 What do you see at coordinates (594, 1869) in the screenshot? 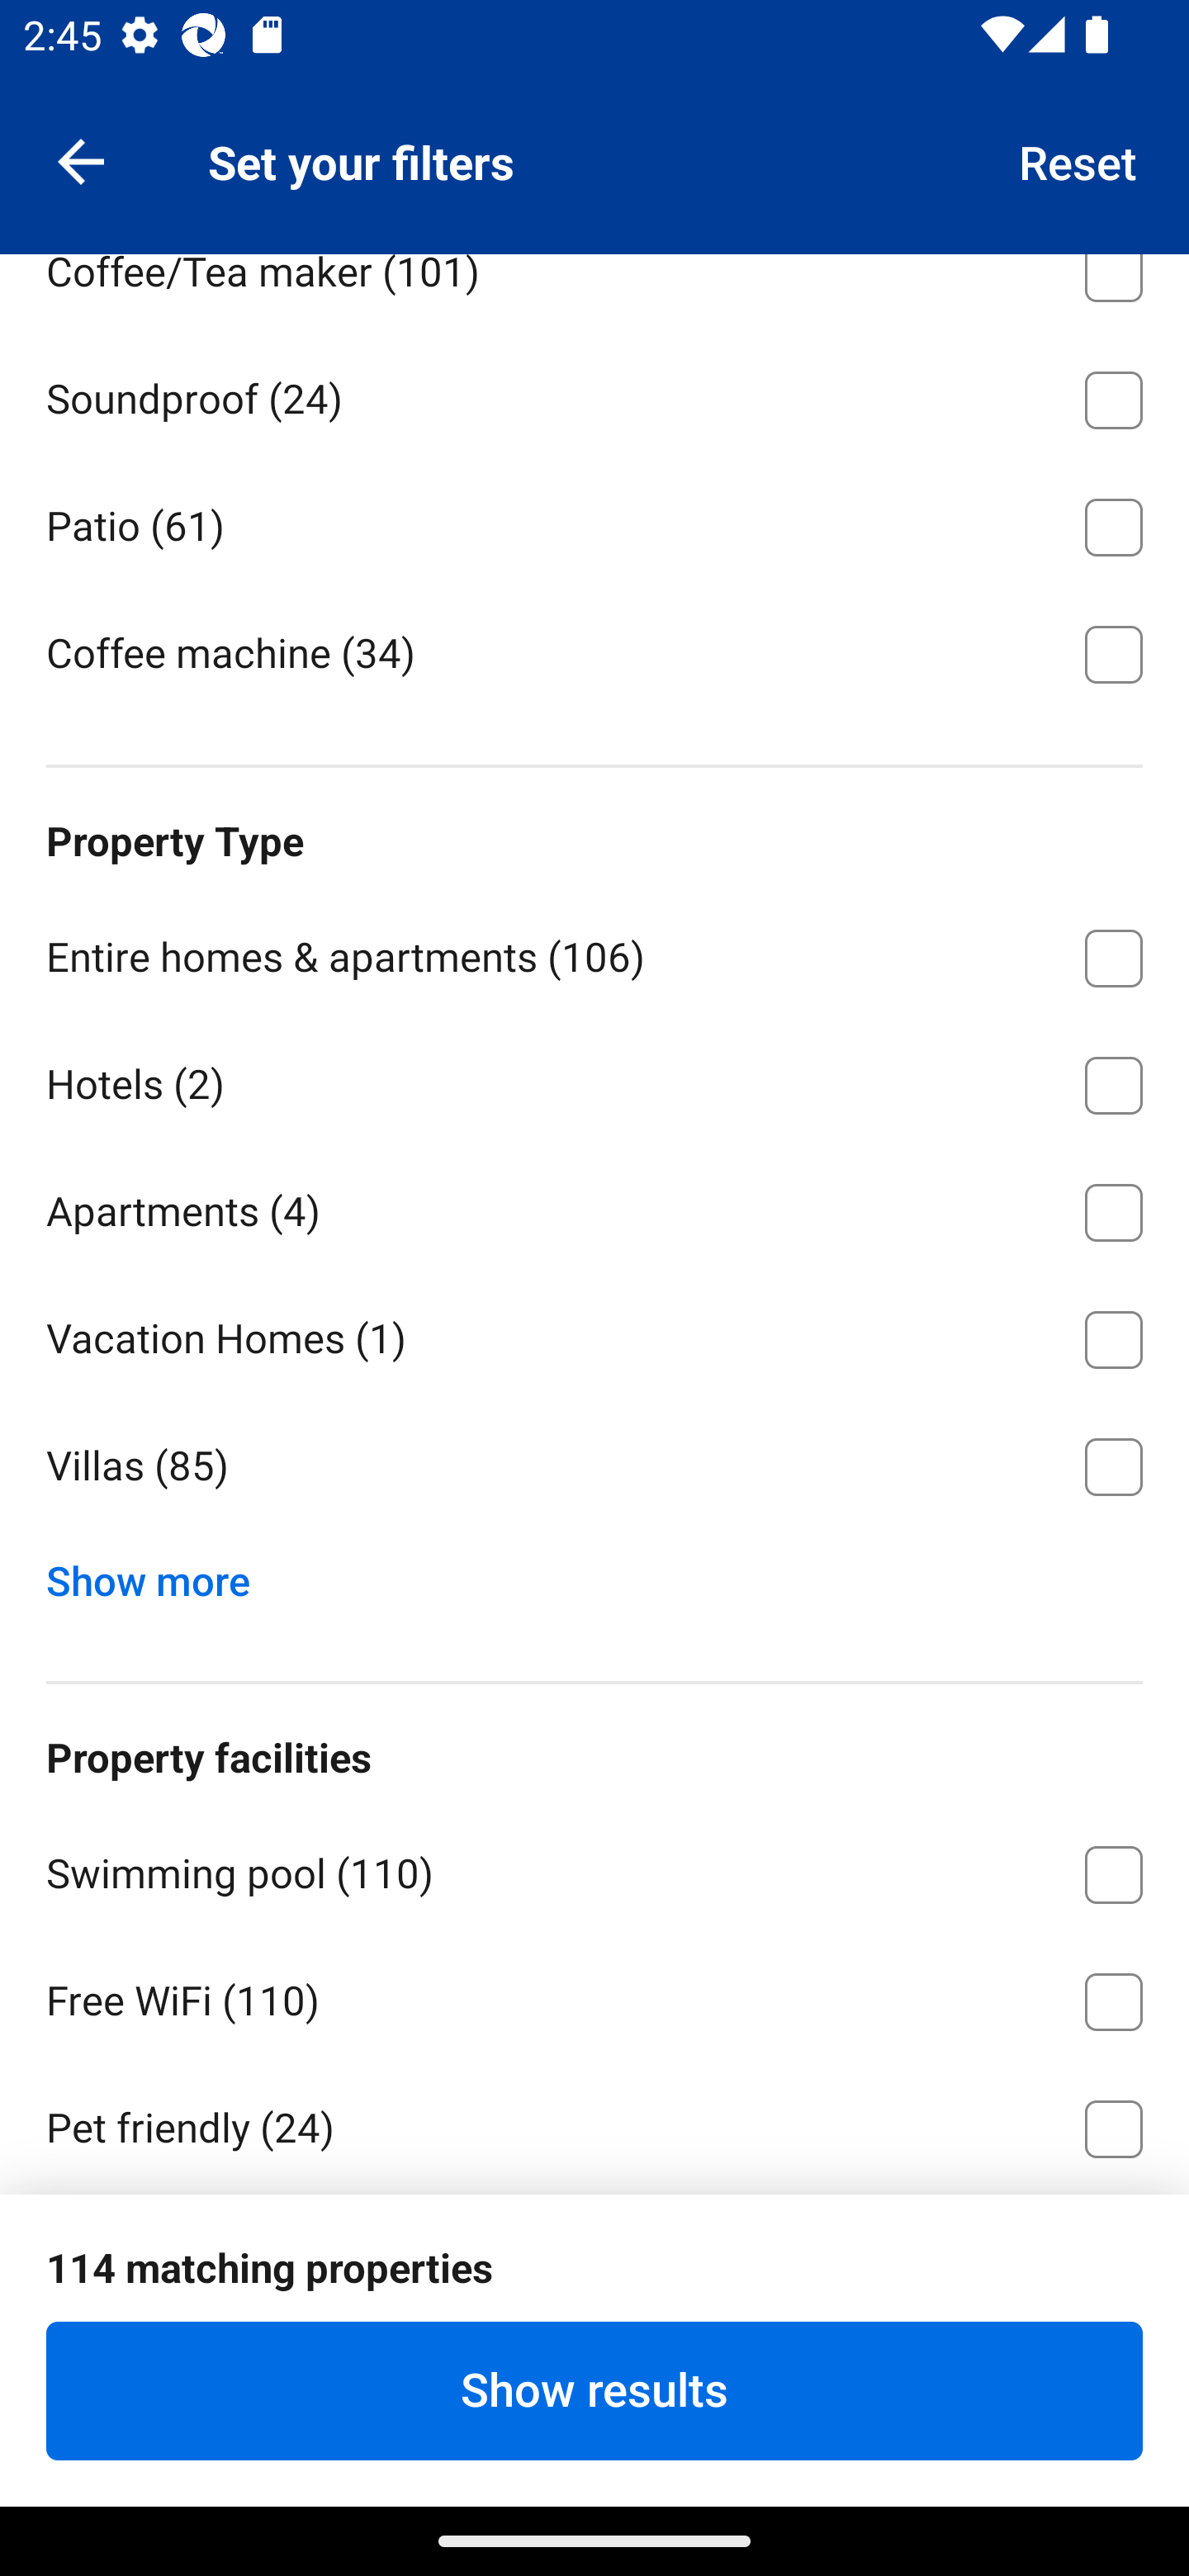
I see `Swimming pool ⁦(110)` at bounding box center [594, 1869].